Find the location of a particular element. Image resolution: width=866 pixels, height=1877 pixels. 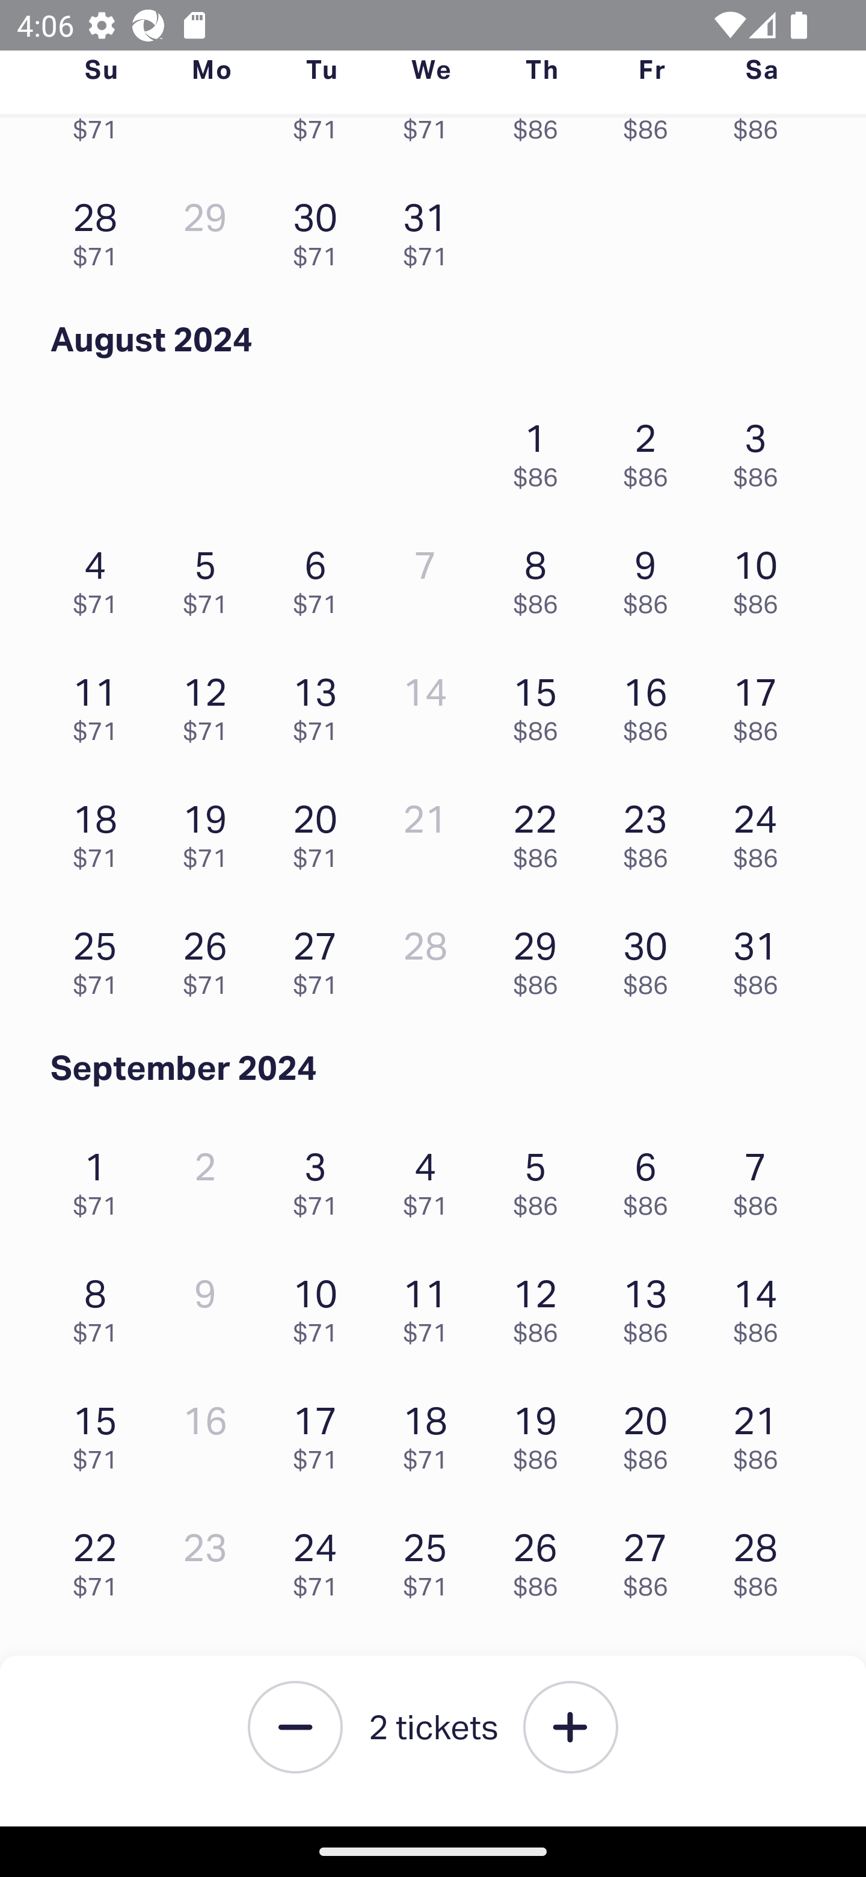

12 $86 is located at coordinates (541, 1305).